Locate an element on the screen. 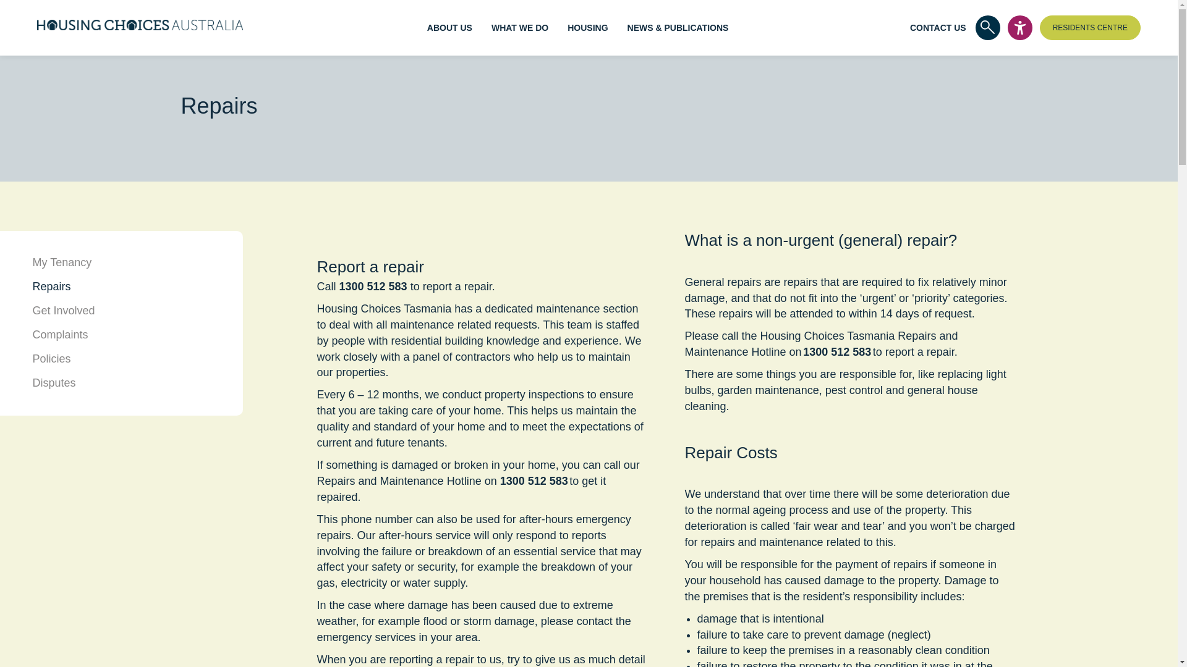 Image resolution: width=1187 pixels, height=667 pixels. Policies is located at coordinates (51, 358).